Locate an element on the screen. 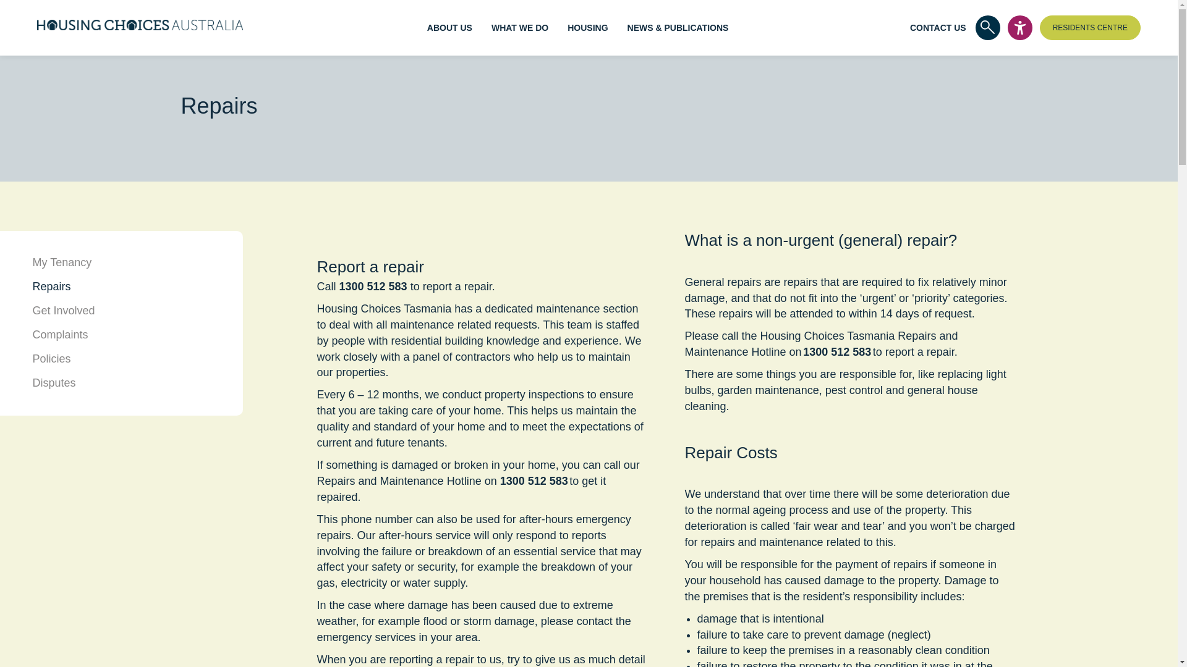 Image resolution: width=1187 pixels, height=667 pixels. Policies is located at coordinates (51, 358).